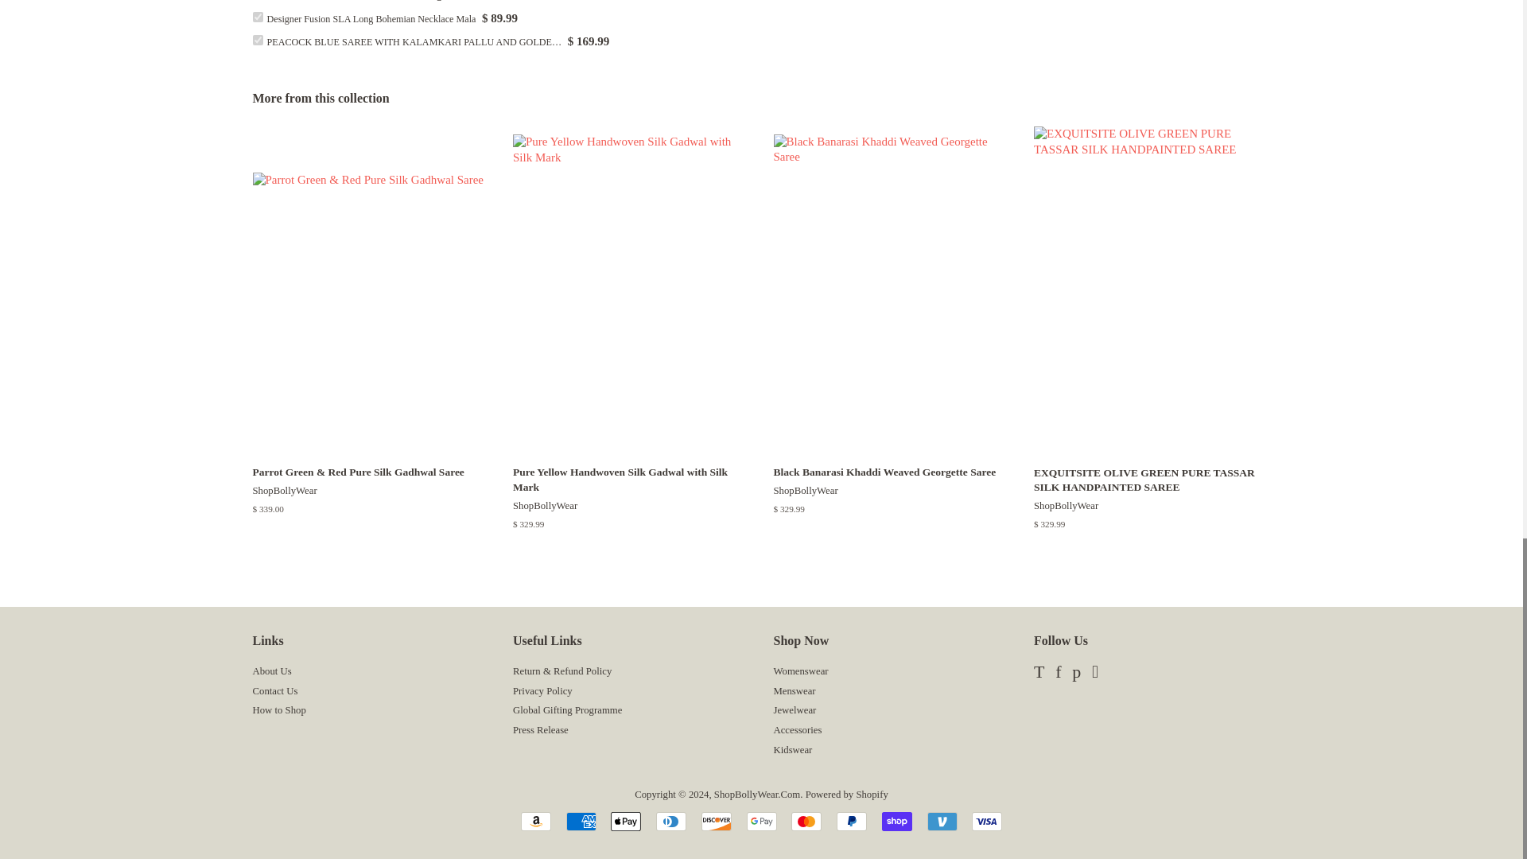 Image resolution: width=1527 pixels, height=859 pixels. Describe the element at coordinates (760, 821) in the screenshot. I see `Google Pay` at that location.